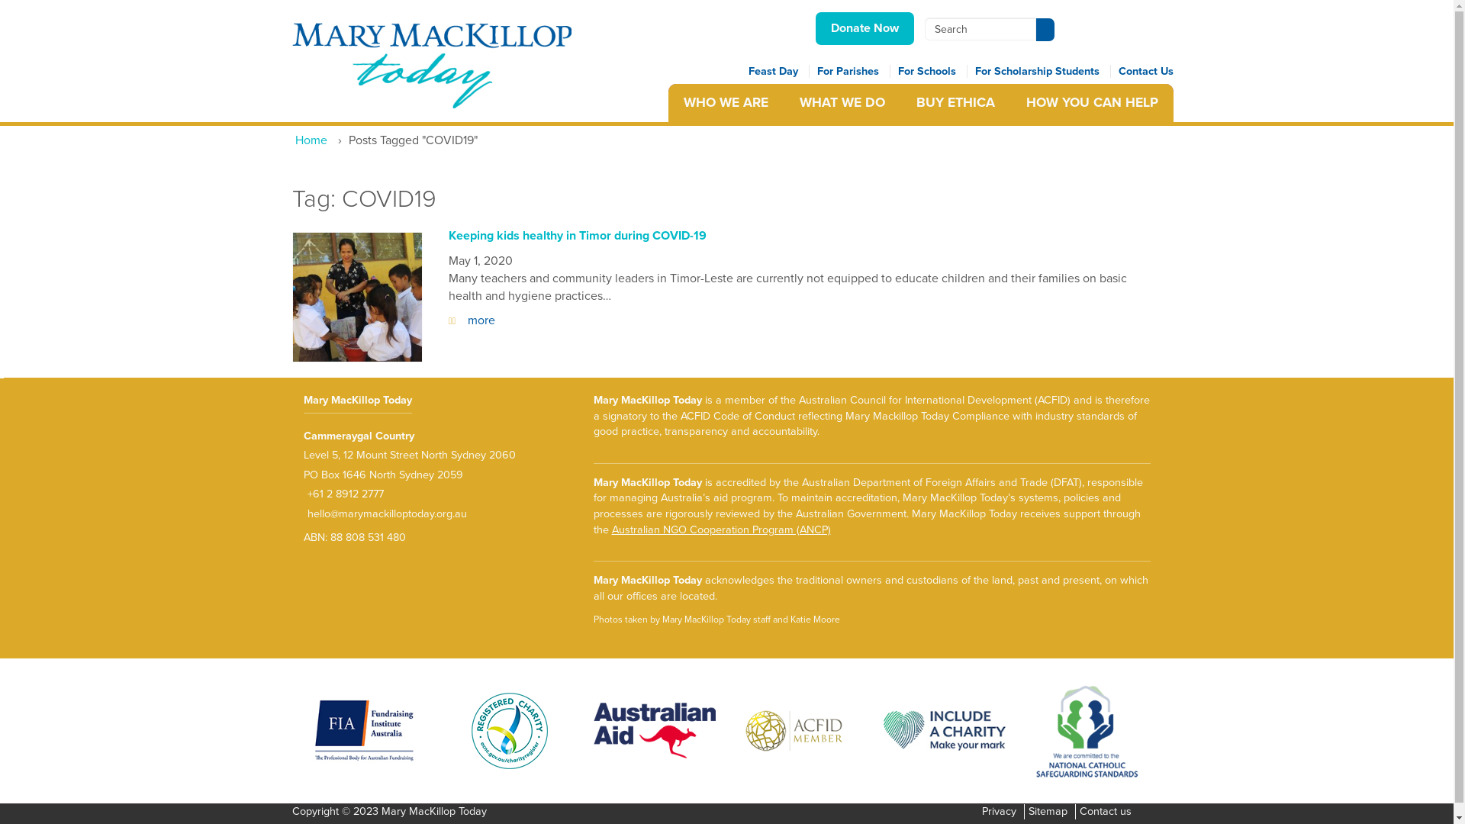  What do you see at coordinates (1092, 103) in the screenshot?
I see `HOW YOU CAN HELP` at bounding box center [1092, 103].